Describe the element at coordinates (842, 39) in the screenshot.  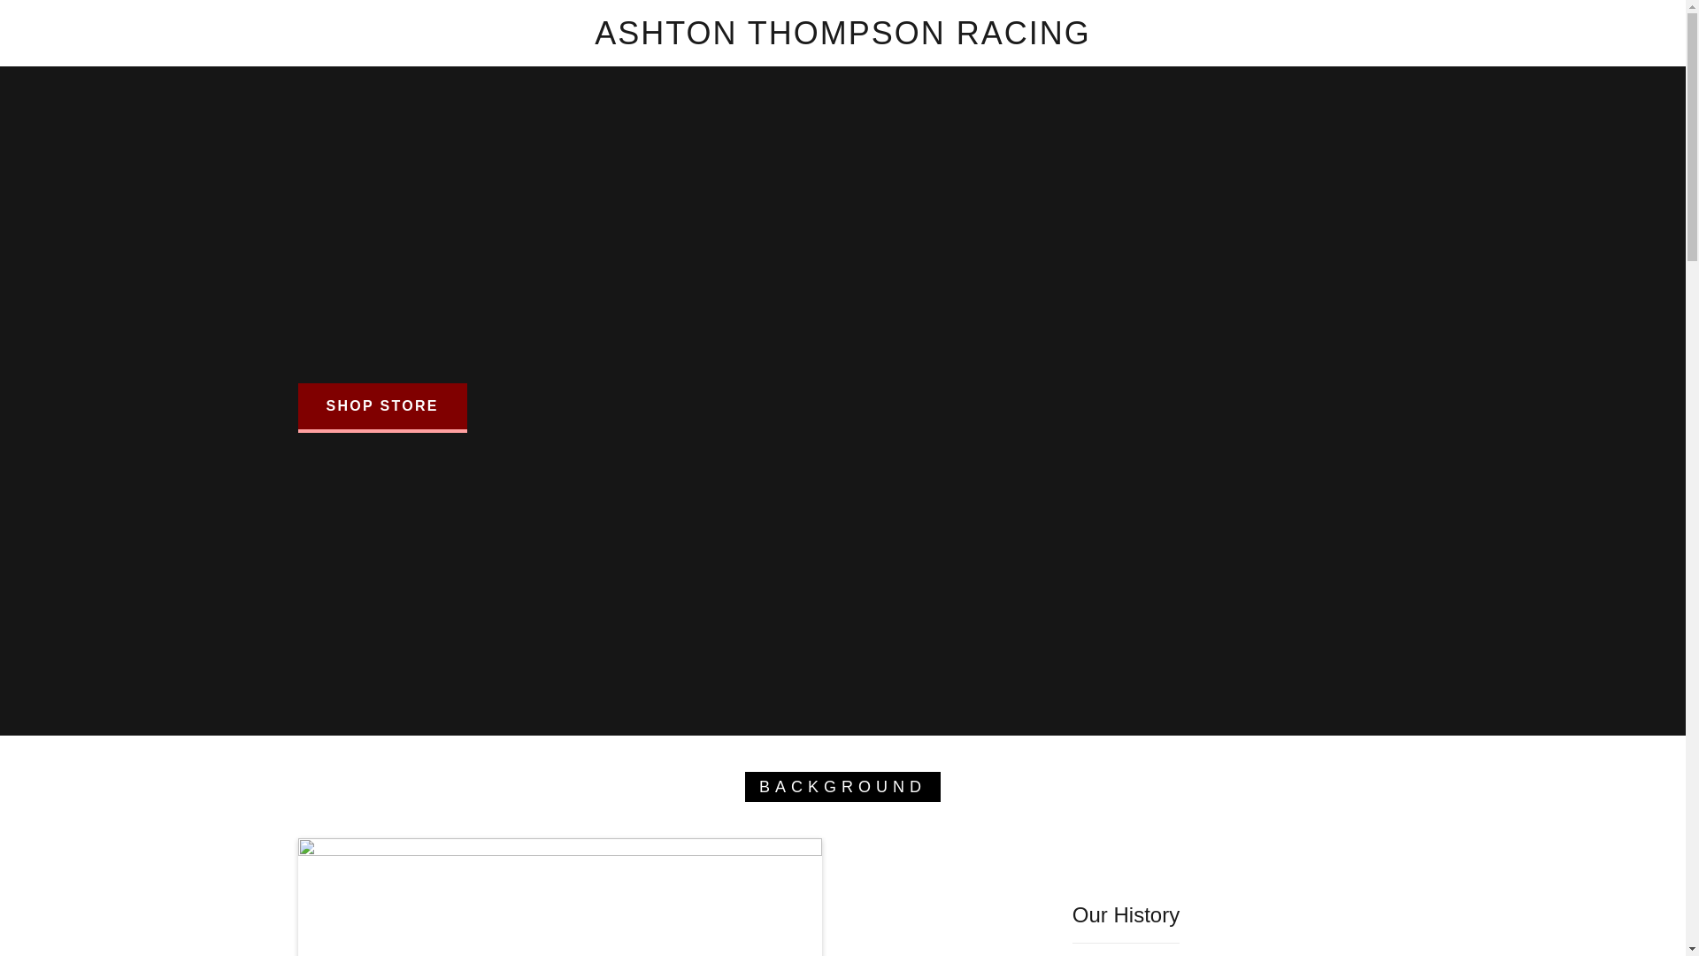
I see `Ashton Thompson Racing` at that location.